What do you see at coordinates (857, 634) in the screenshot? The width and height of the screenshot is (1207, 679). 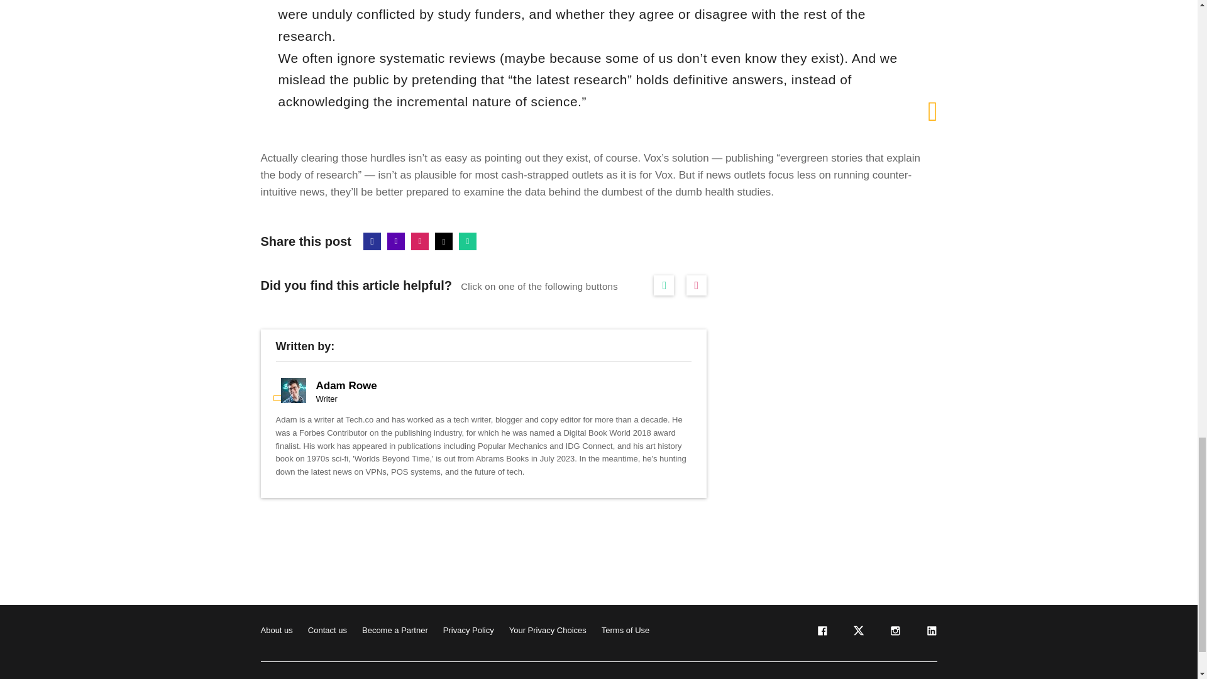 I see `twitter-x` at bounding box center [857, 634].